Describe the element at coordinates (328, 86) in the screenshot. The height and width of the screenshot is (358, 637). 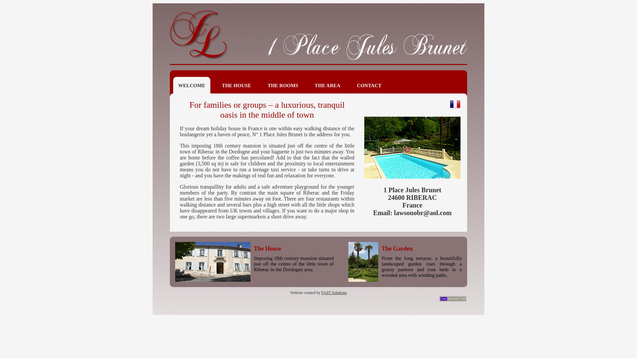
I see `THE AREA` at that location.